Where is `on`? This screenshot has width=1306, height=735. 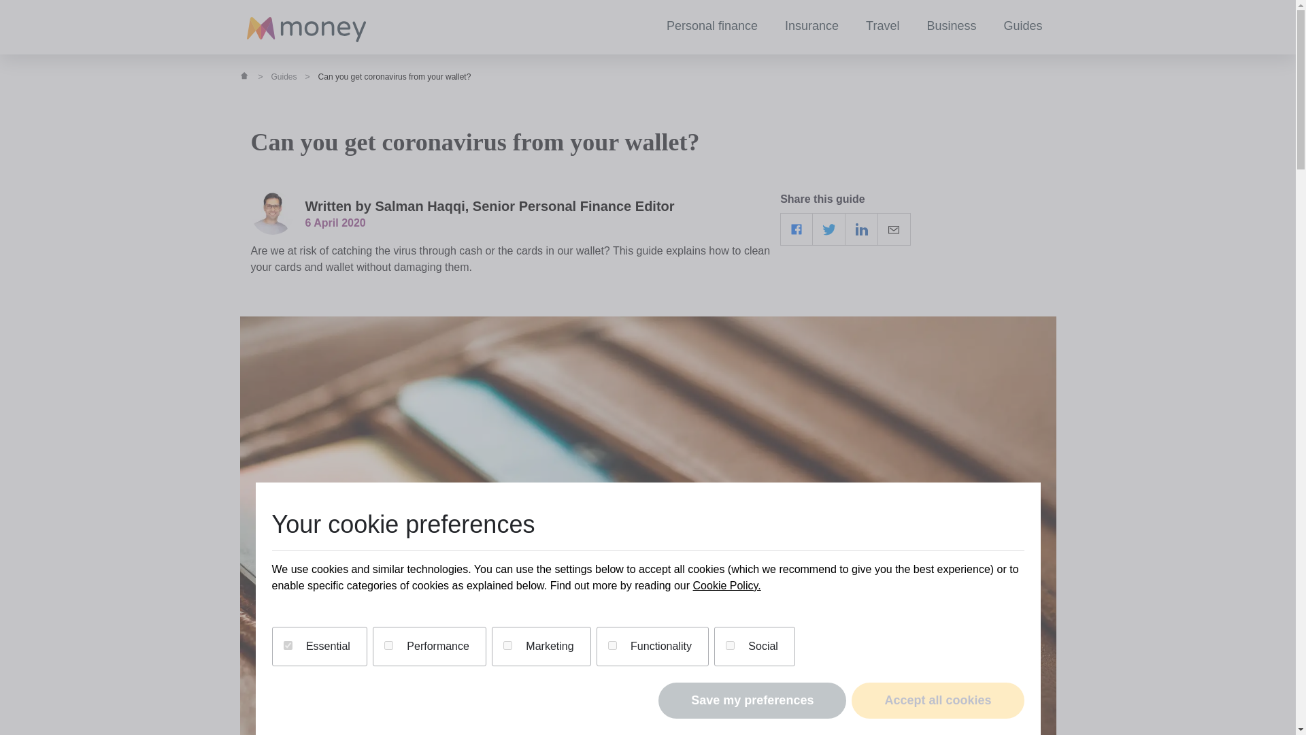 on is located at coordinates (287, 645).